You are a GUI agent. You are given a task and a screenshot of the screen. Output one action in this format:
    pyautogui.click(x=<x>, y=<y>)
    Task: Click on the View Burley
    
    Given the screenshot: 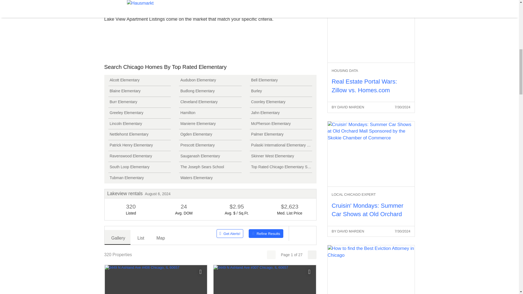 What is the action you would take?
    pyautogui.click(x=281, y=91)
    